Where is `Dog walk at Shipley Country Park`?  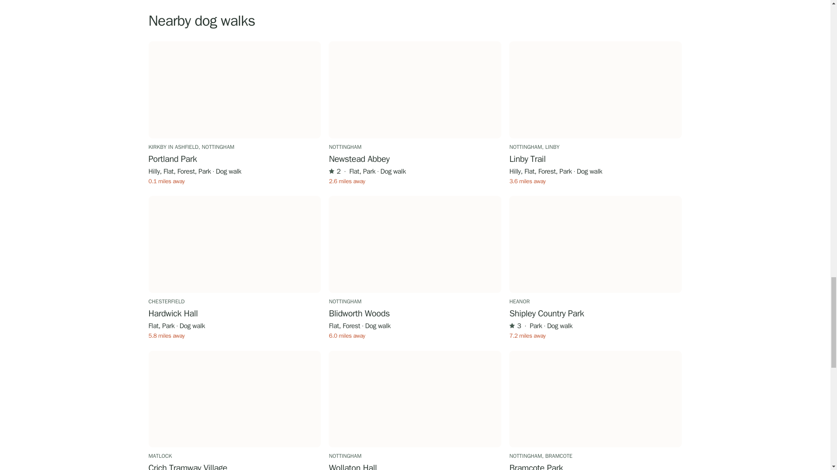
Dog walk at Shipley Country Park is located at coordinates (595, 244).